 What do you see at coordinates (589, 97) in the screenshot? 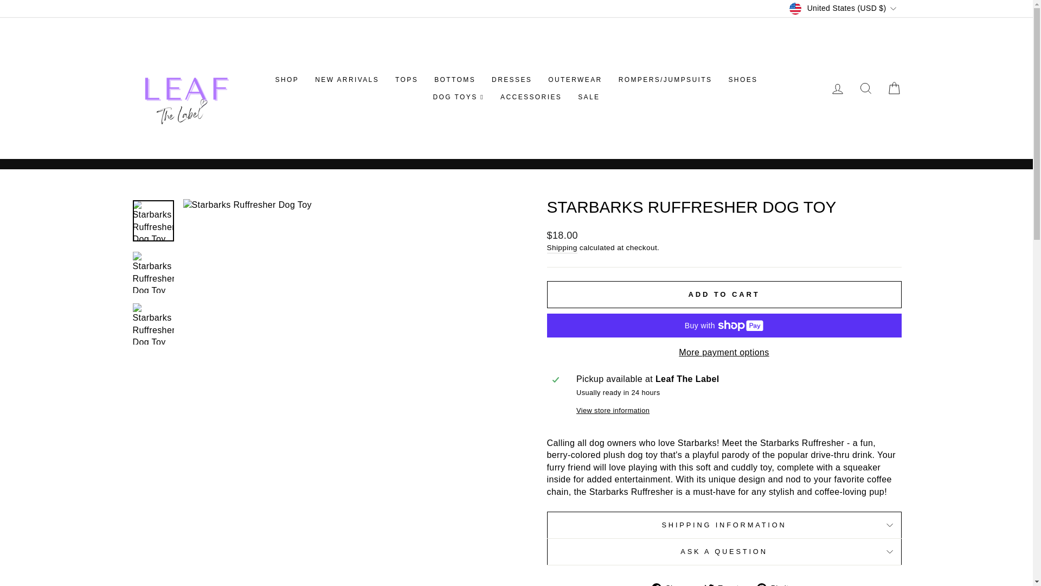
I see `SALE` at bounding box center [589, 97].